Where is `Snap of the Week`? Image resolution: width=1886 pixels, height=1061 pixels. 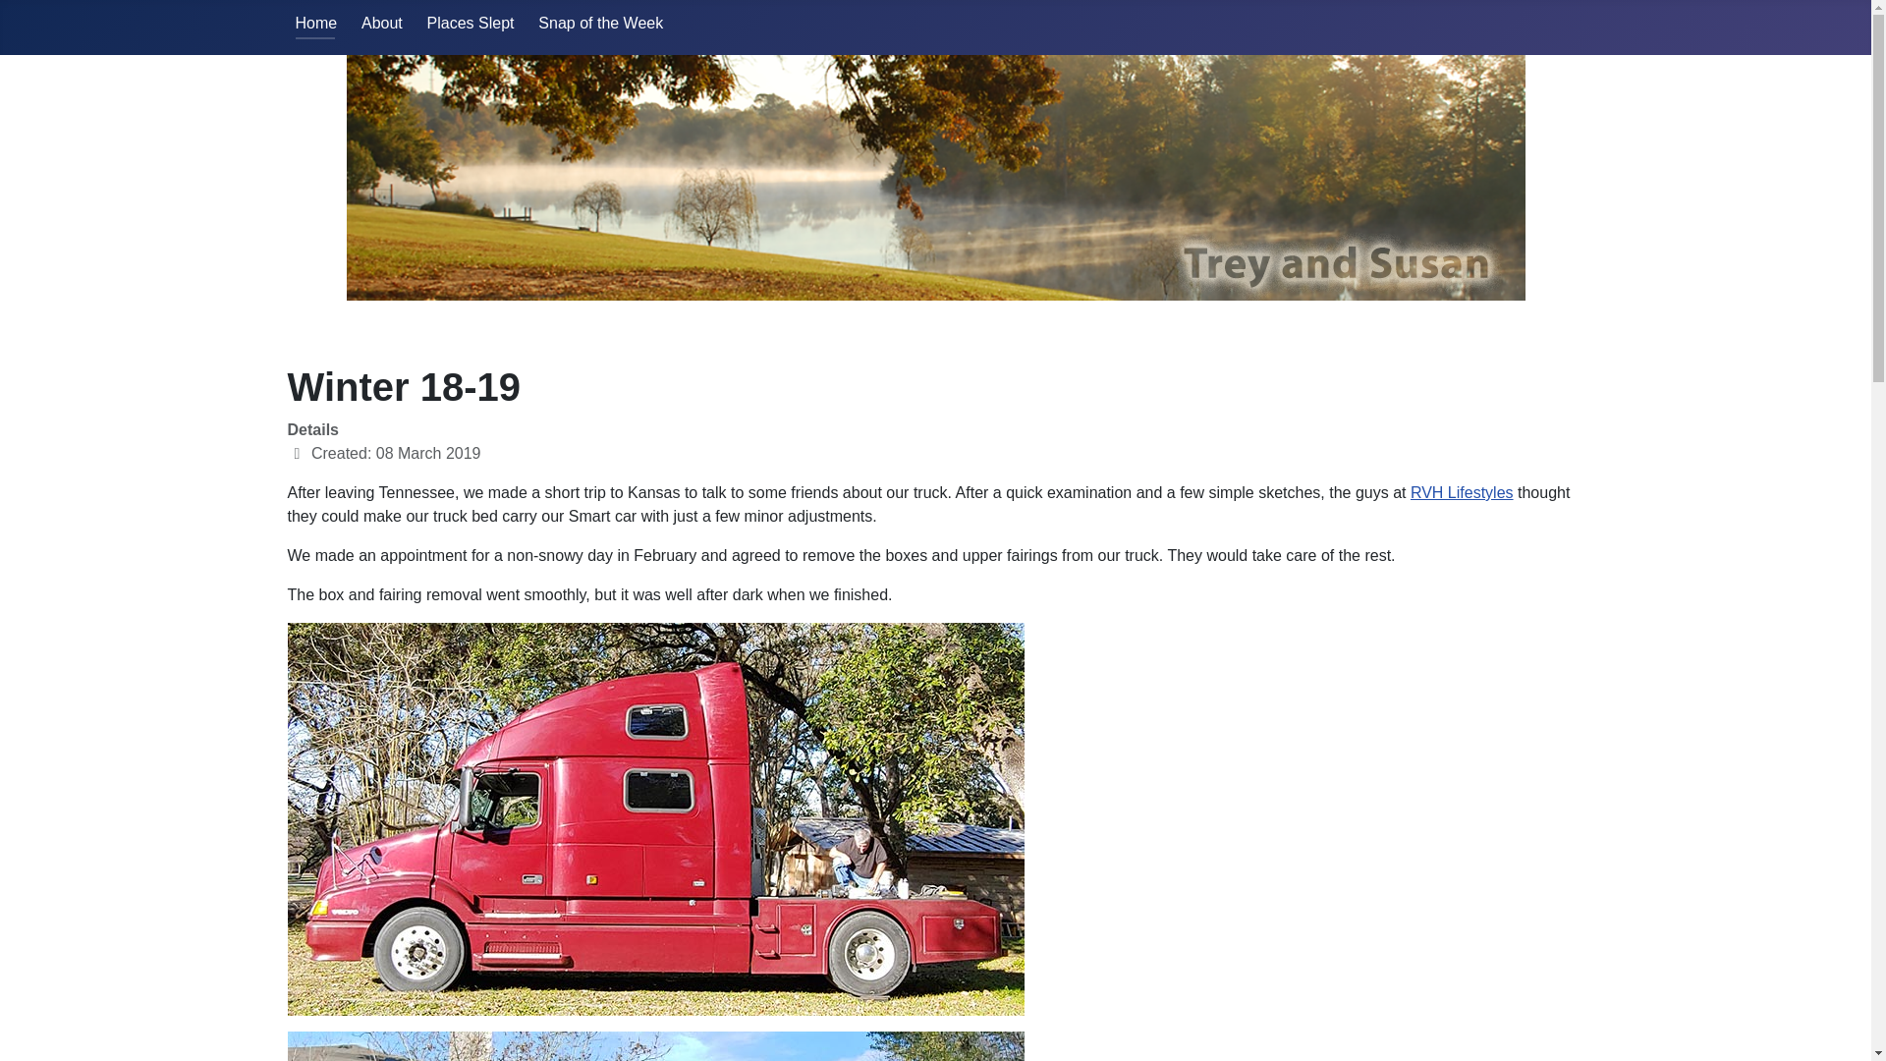 Snap of the Week is located at coordinates (600, 24).